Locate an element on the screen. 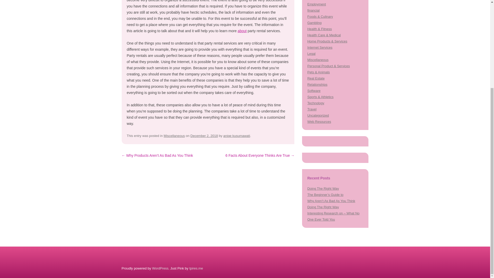  Semantic Personal Publishing Platform is located at coordinates (160, 268).